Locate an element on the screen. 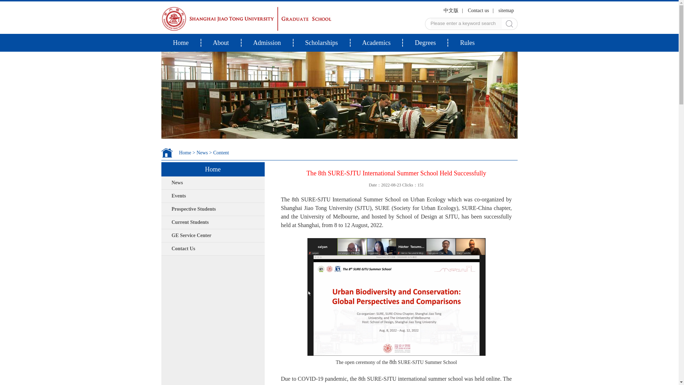 The width and height of the screenshot is (684, 385). Home is located at coordinates (180, 43).